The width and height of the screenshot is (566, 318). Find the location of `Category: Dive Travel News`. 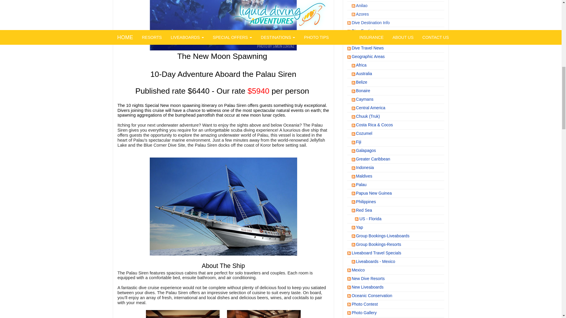

Category: Dive Travel News is located at coordinates (368, 48).